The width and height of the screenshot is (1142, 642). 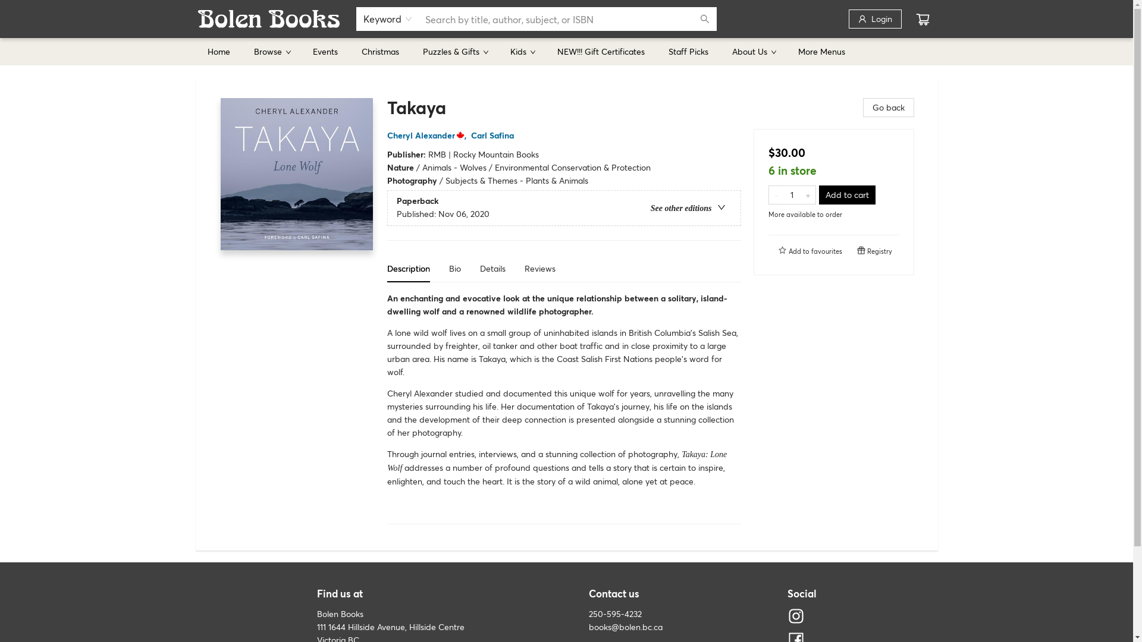 What do you see at coordinates (381, 51) in the screenshot?
I see `Christmas` at bounding box center [381, 51].